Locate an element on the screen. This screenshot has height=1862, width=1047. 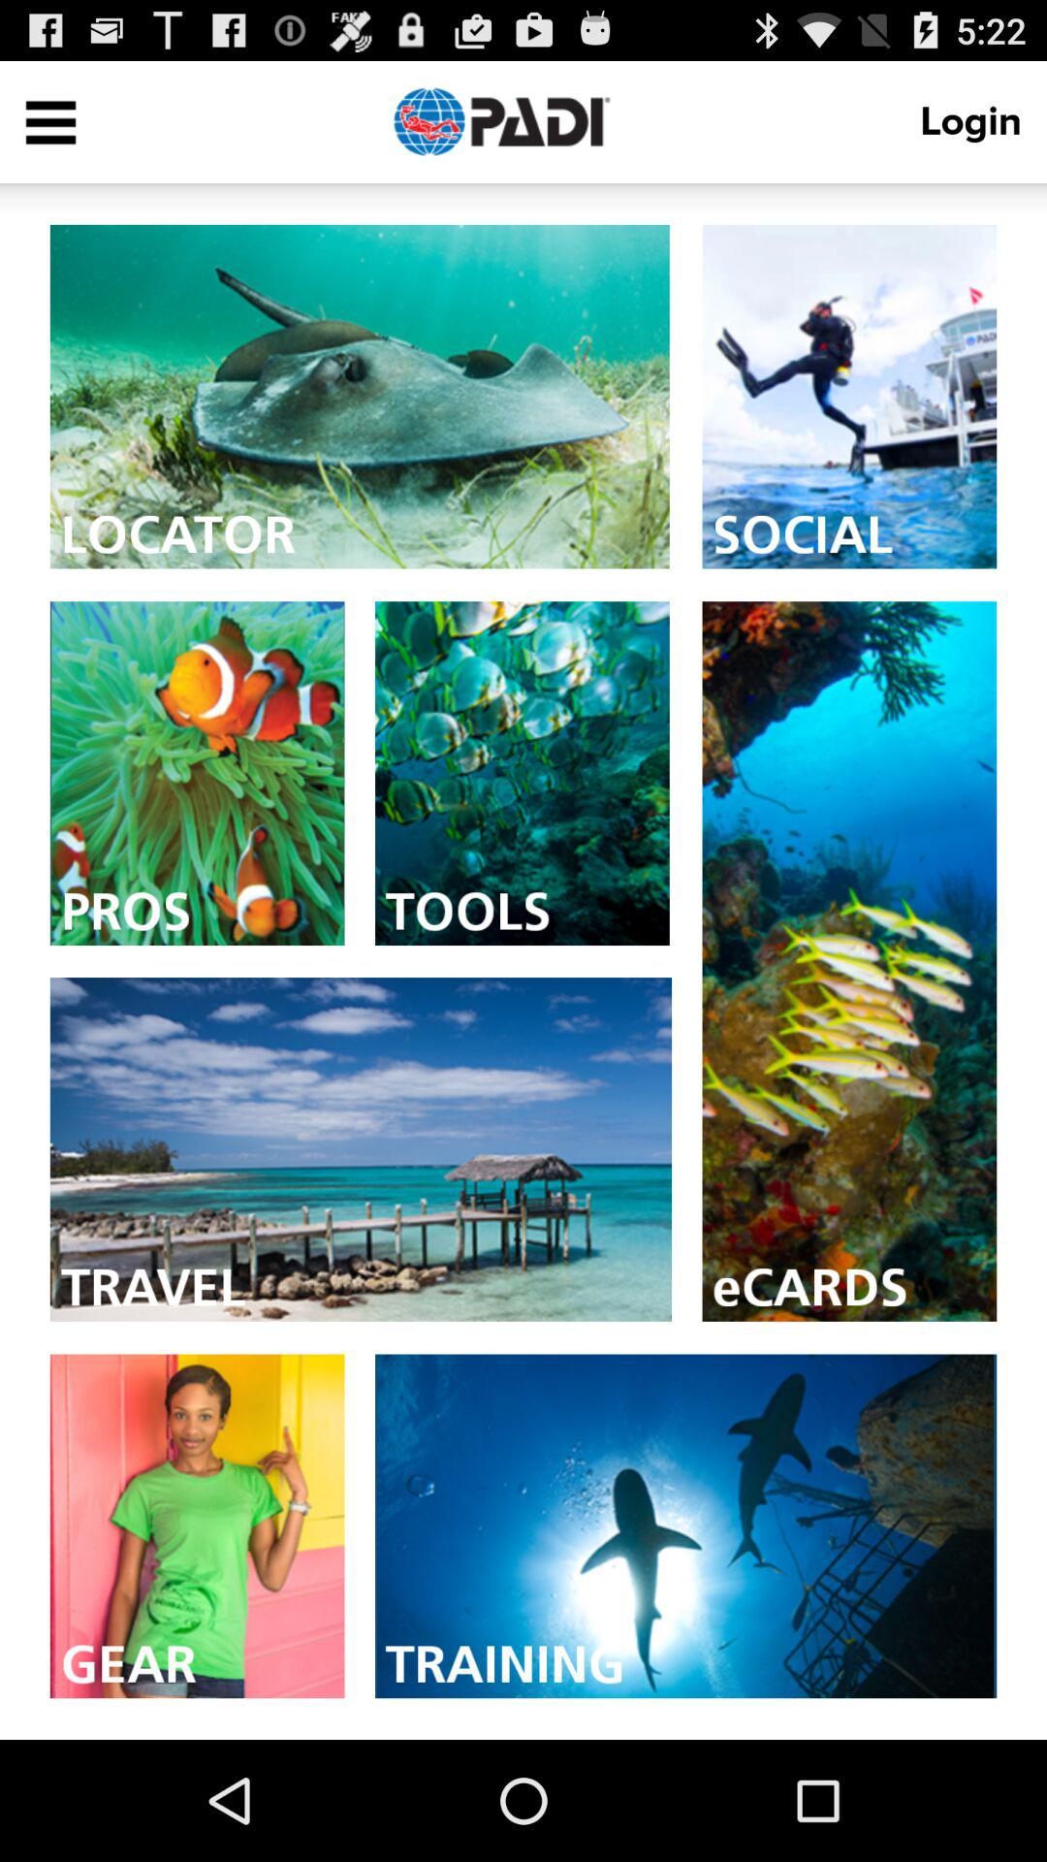
view different sections is located at coordinates (50, 122).